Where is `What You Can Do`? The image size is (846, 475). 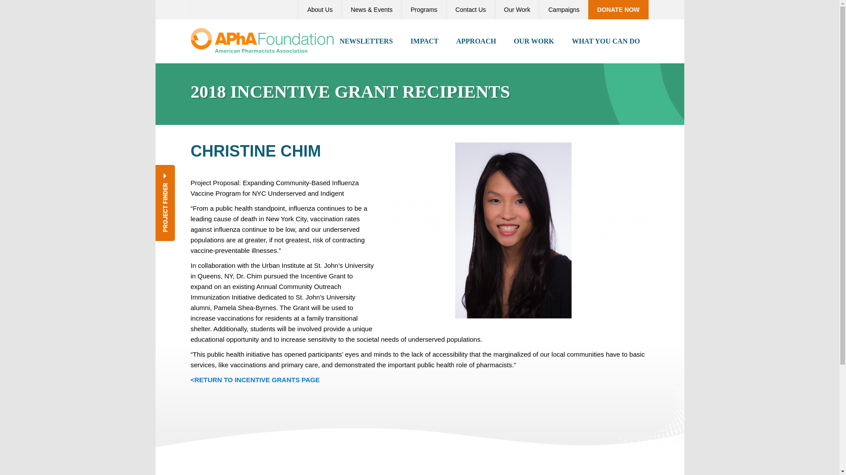 What You Can Do is located at coordinates (606, 41).